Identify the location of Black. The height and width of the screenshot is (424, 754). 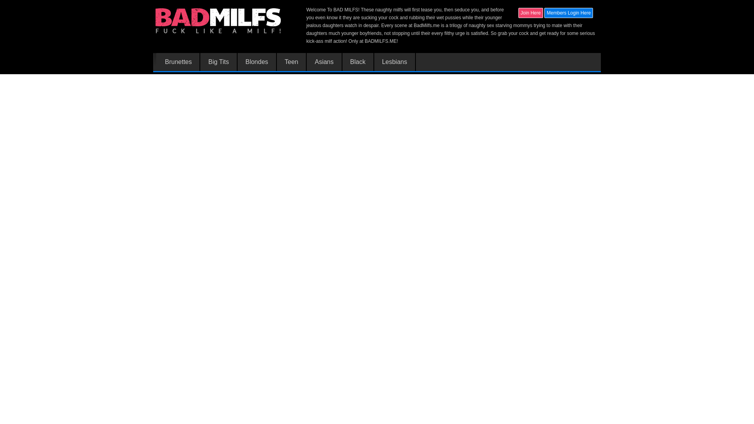
(358, 62).